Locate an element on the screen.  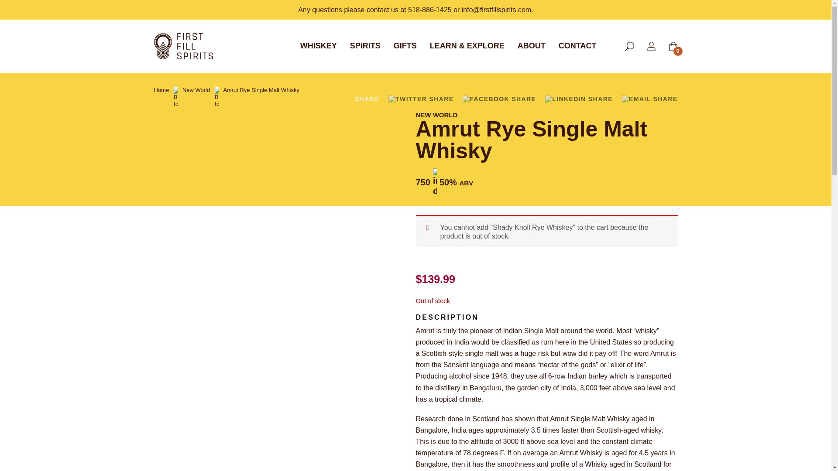
ABOUT is located at coordinates (532, 46).